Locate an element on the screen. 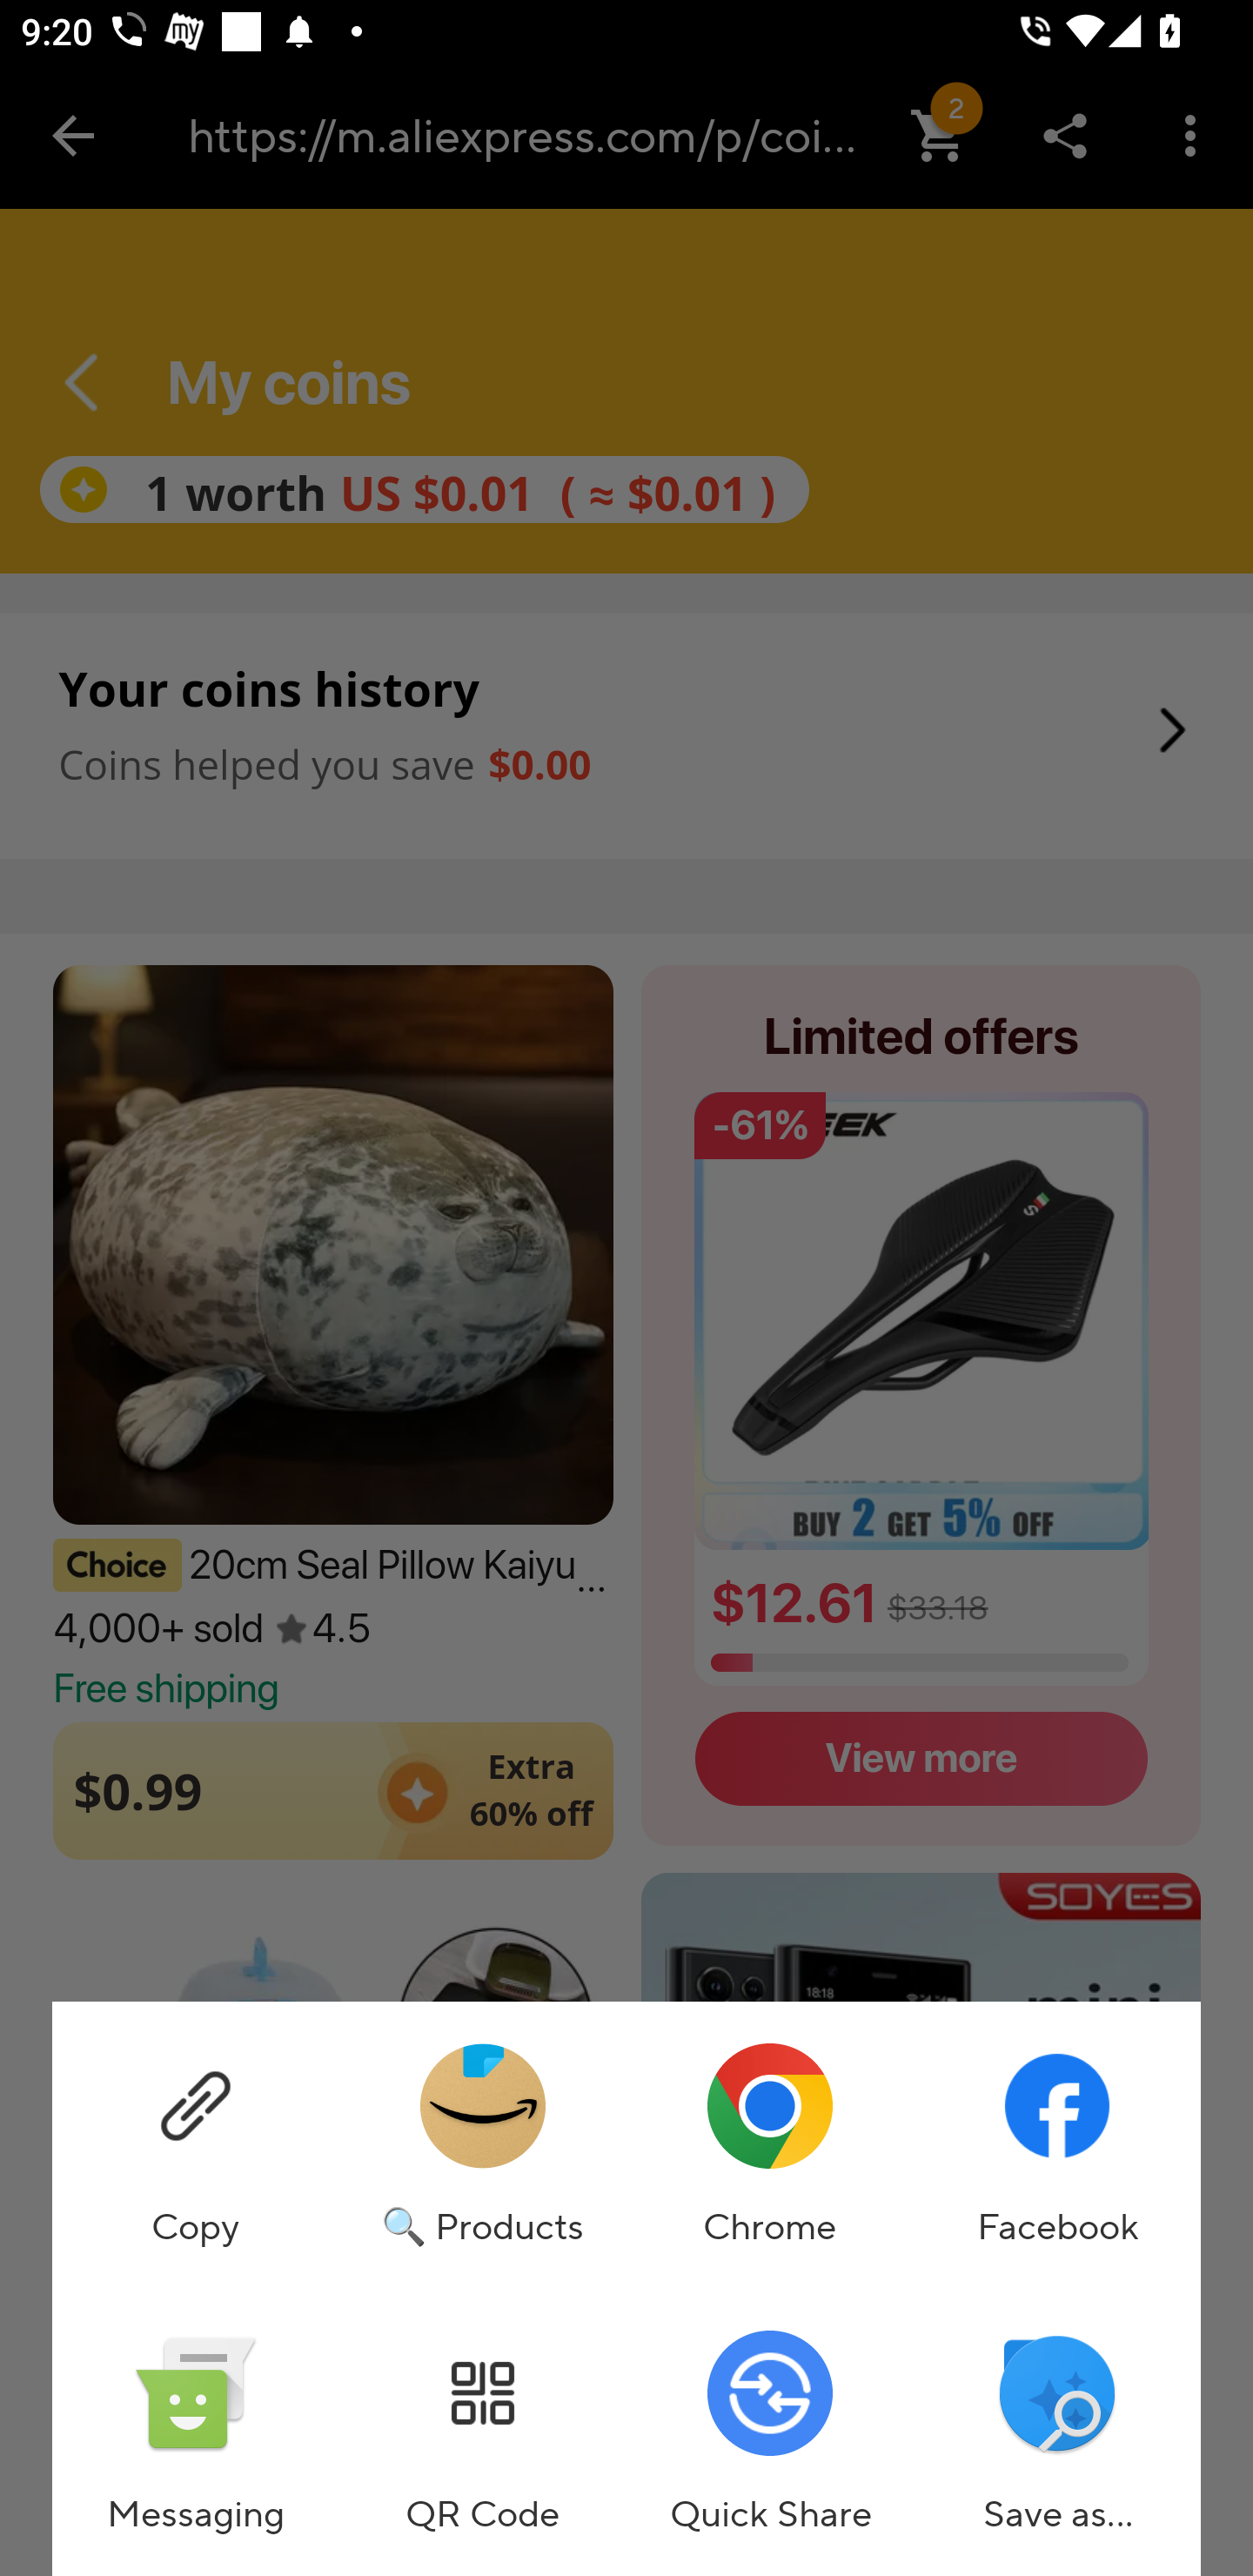  🔍 Products is located at coordinates (483, 2145).